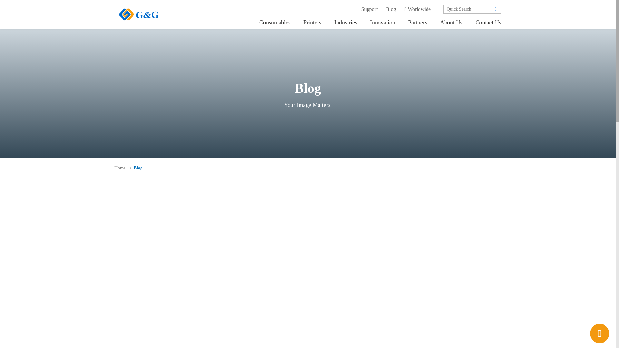 Image resolution: width=619 pixels, height=348 pixels. What do you see at coordinates (275, 22) in the screenshot?
I see `Consumables` at bounding box center [275, 22].